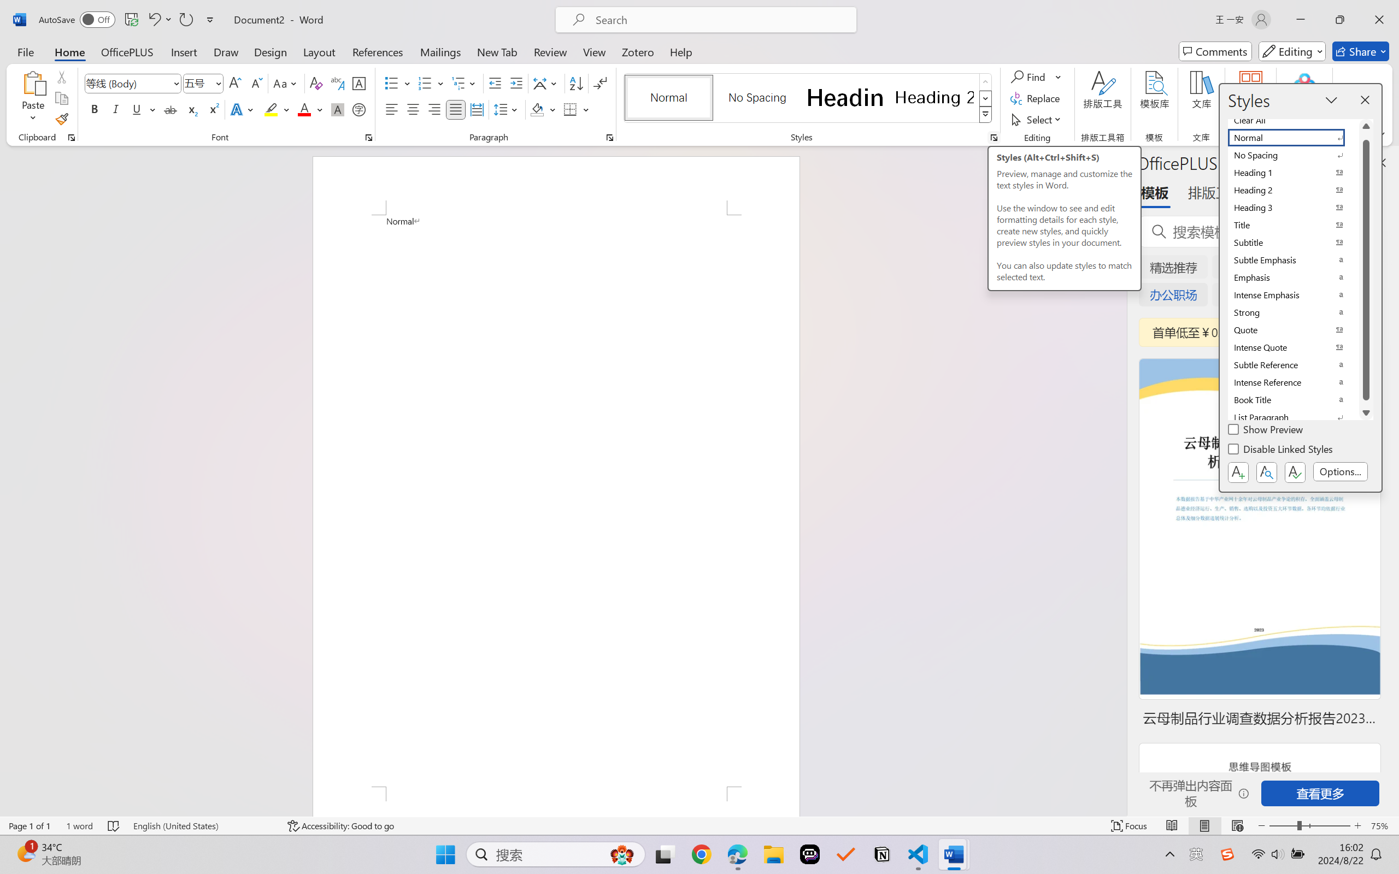  What do you see at coordinates (30, 826) in the screenshot?
I see `Page Number Page 1 of 1` at bounding box center [30, 826].